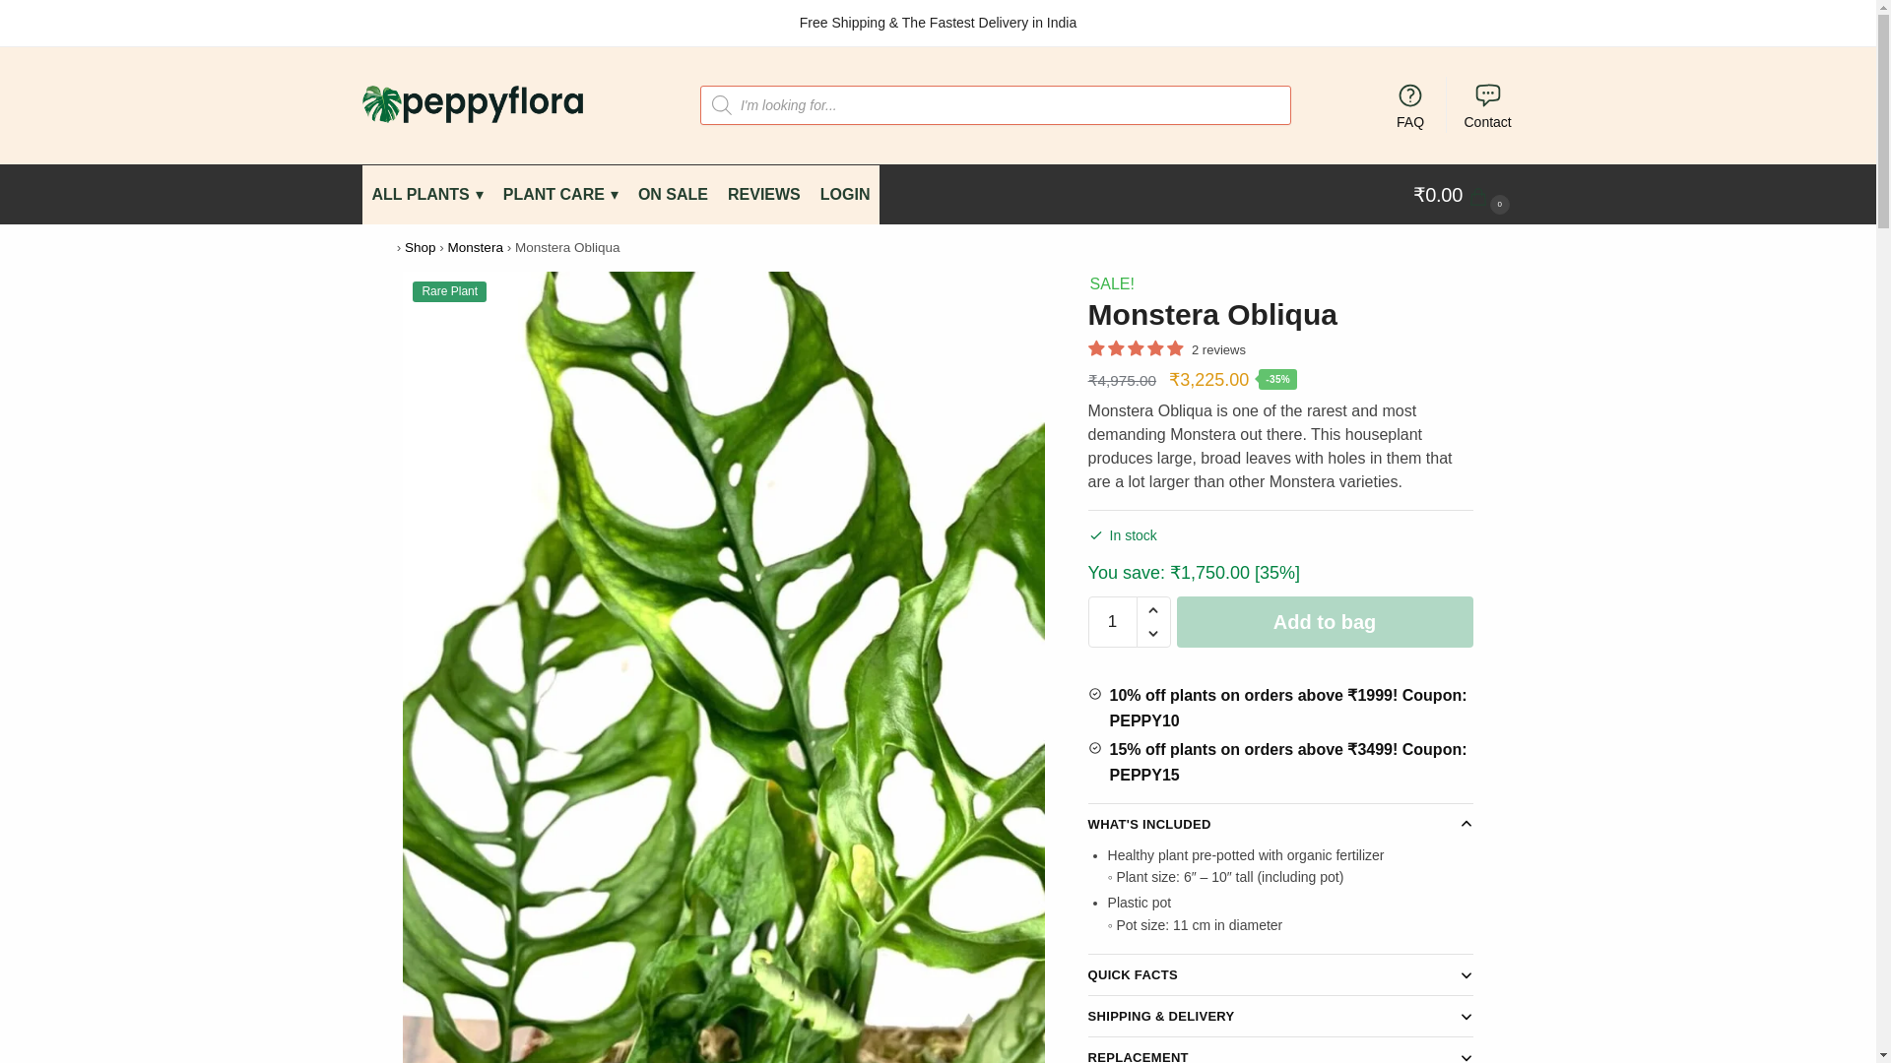 The image size is (1891, 1063). I want to click on View your Shopping bag, so click(1464, 195).